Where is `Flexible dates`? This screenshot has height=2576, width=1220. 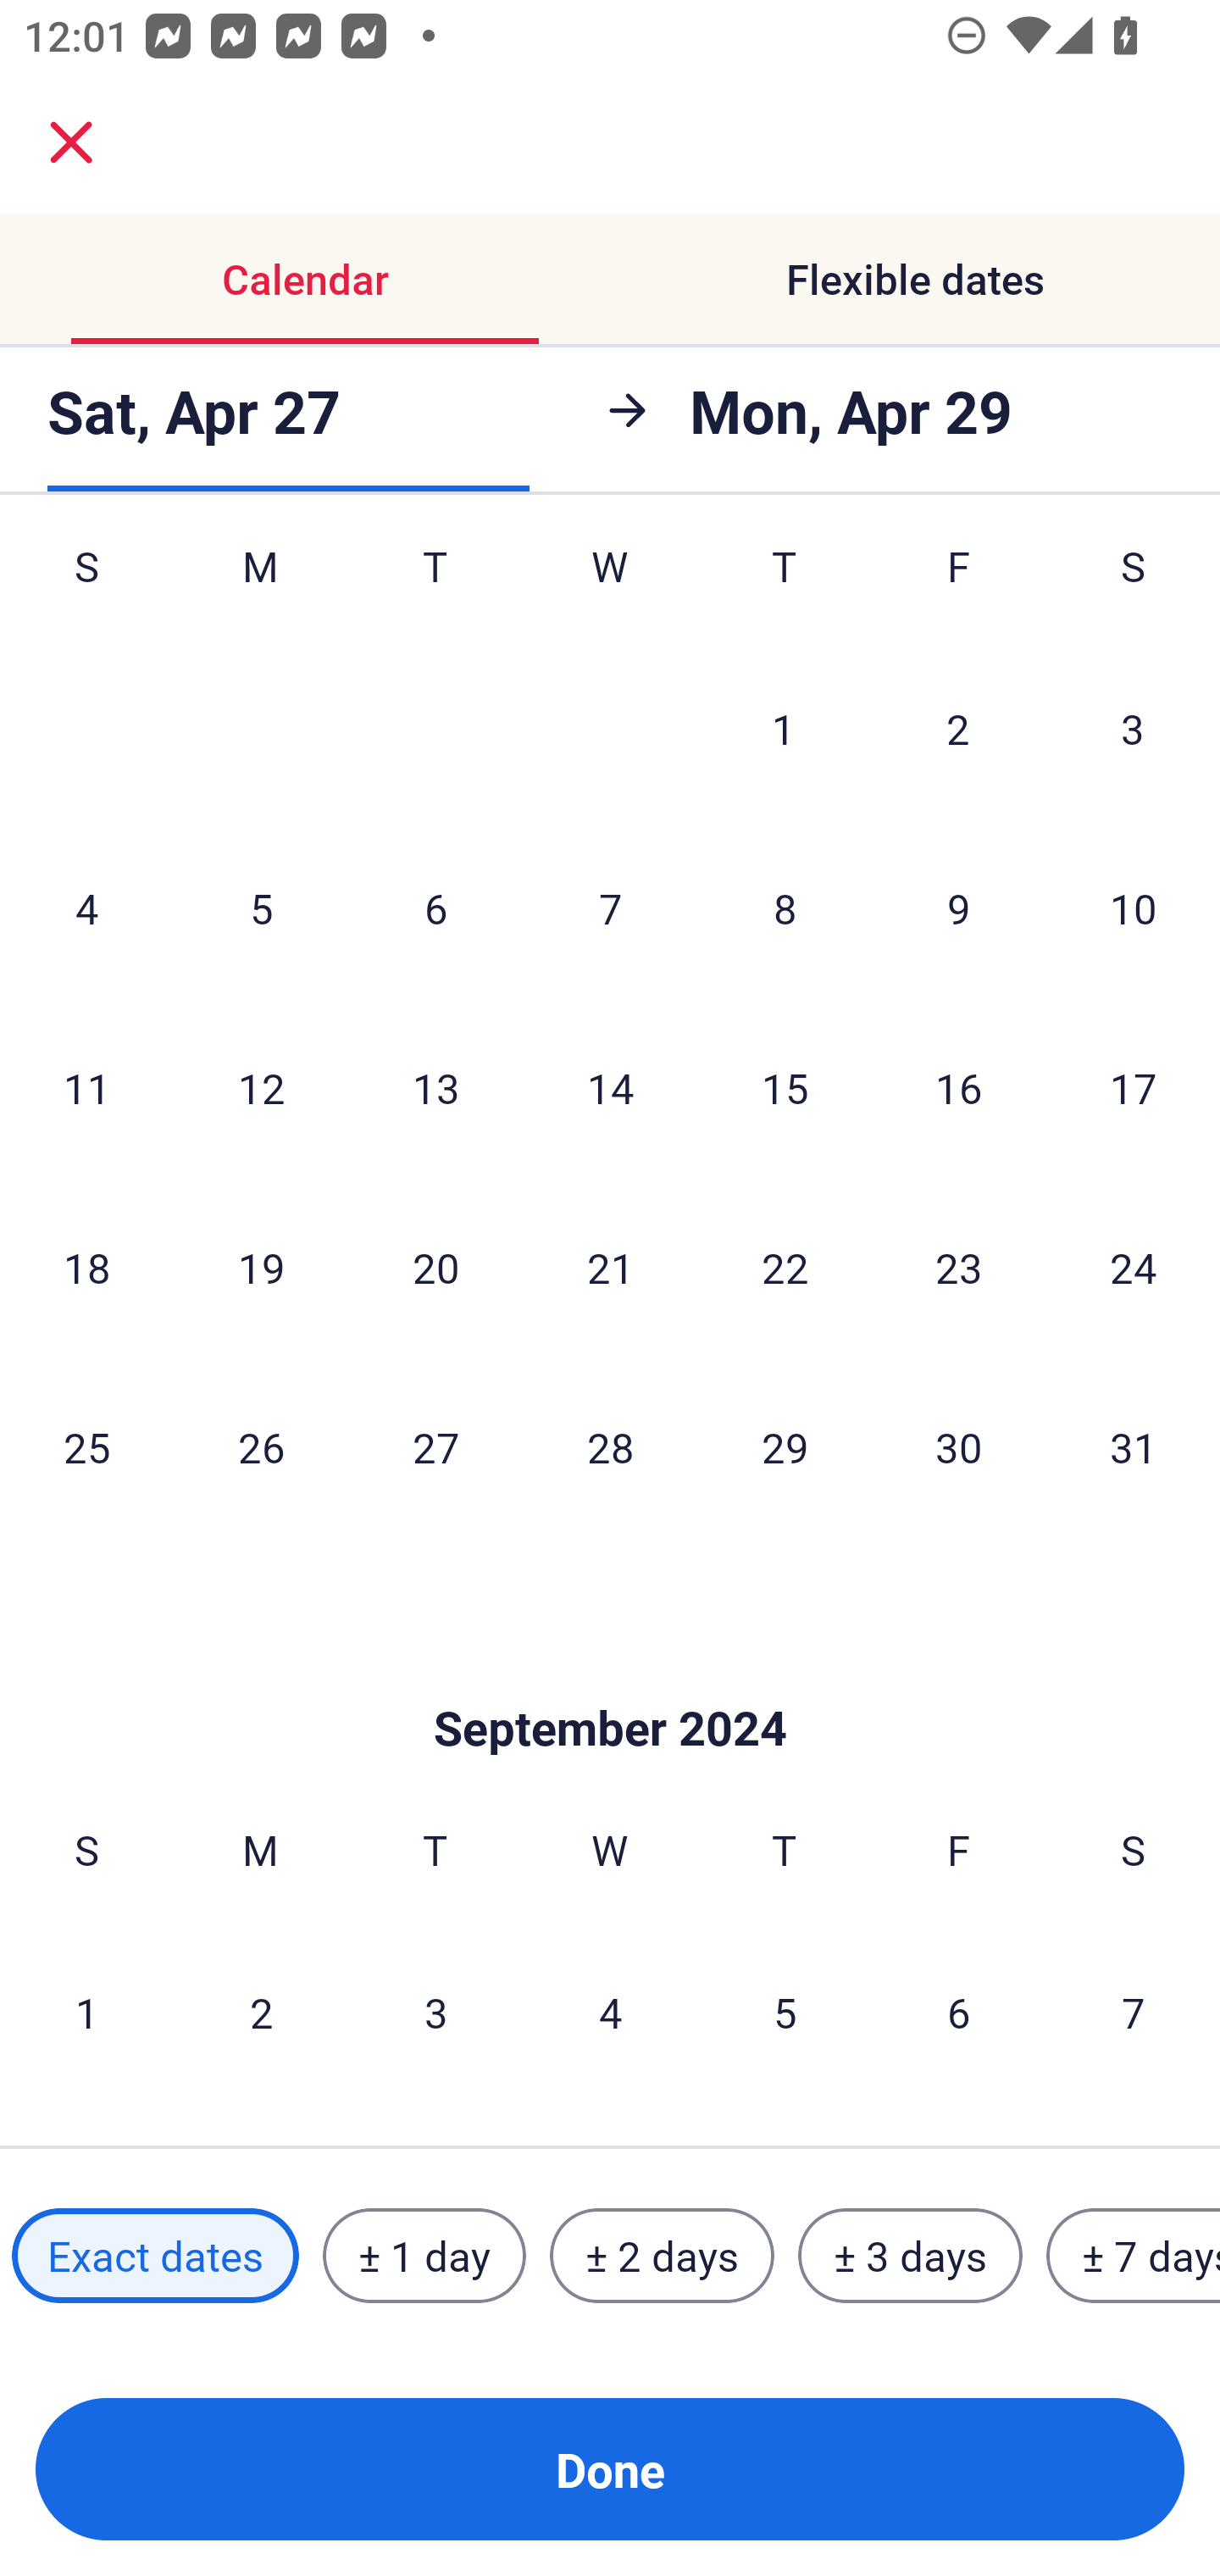
Flexible dates is located at coordinates (915, 280).